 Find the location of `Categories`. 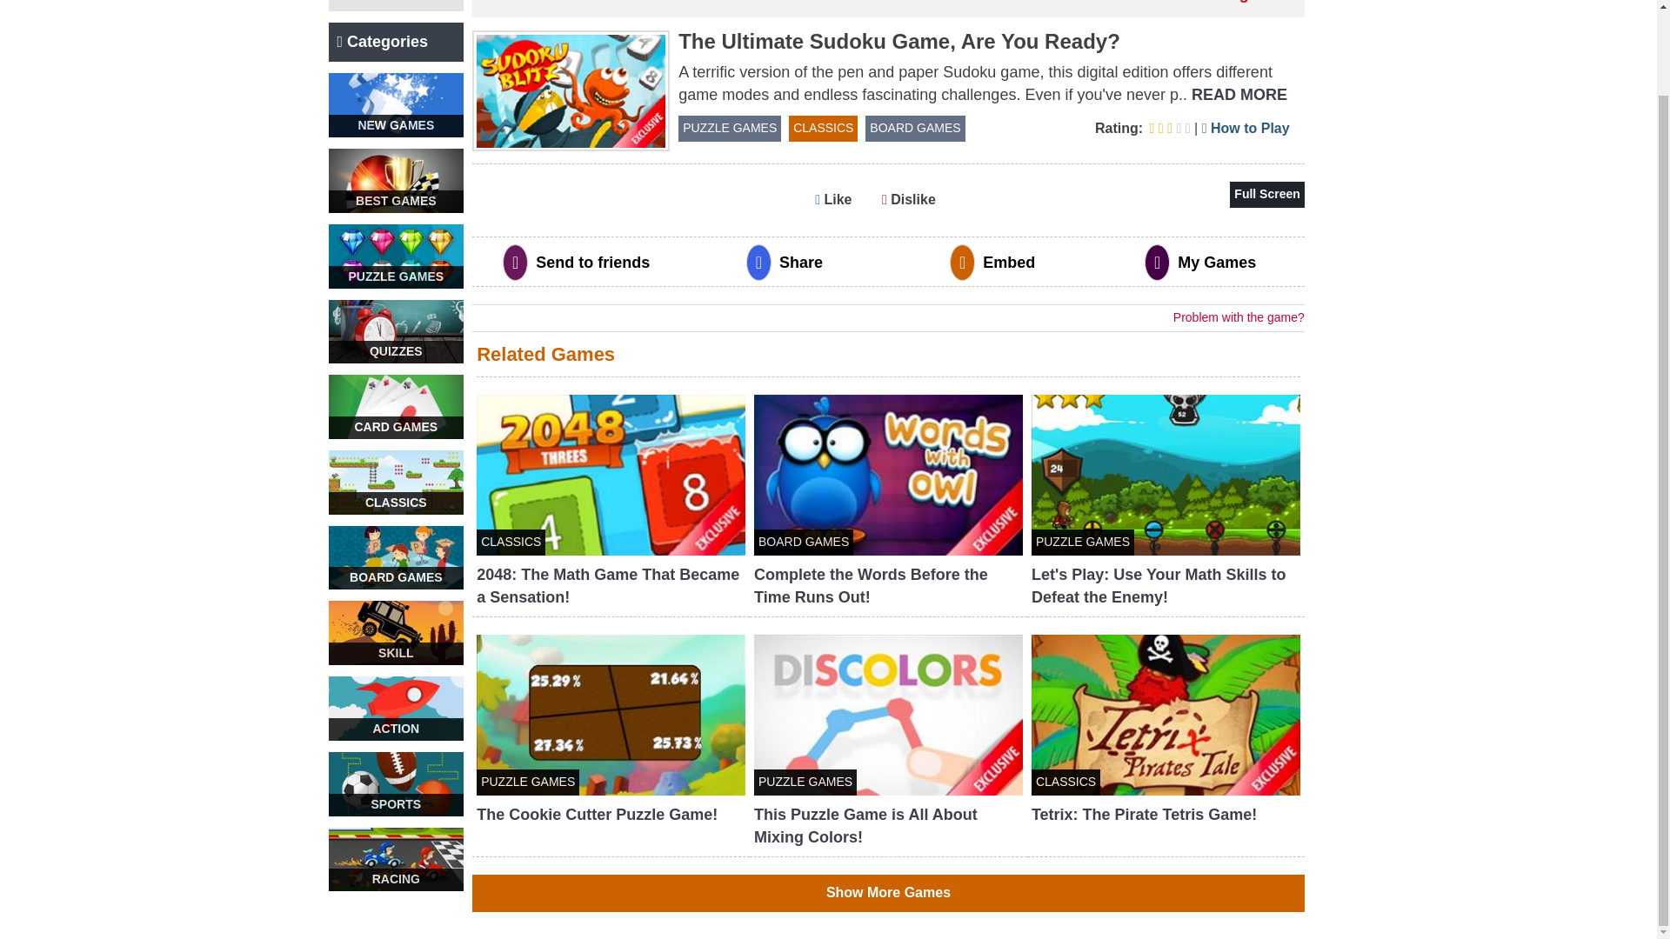

Categories is located at coordinates (397, 42).